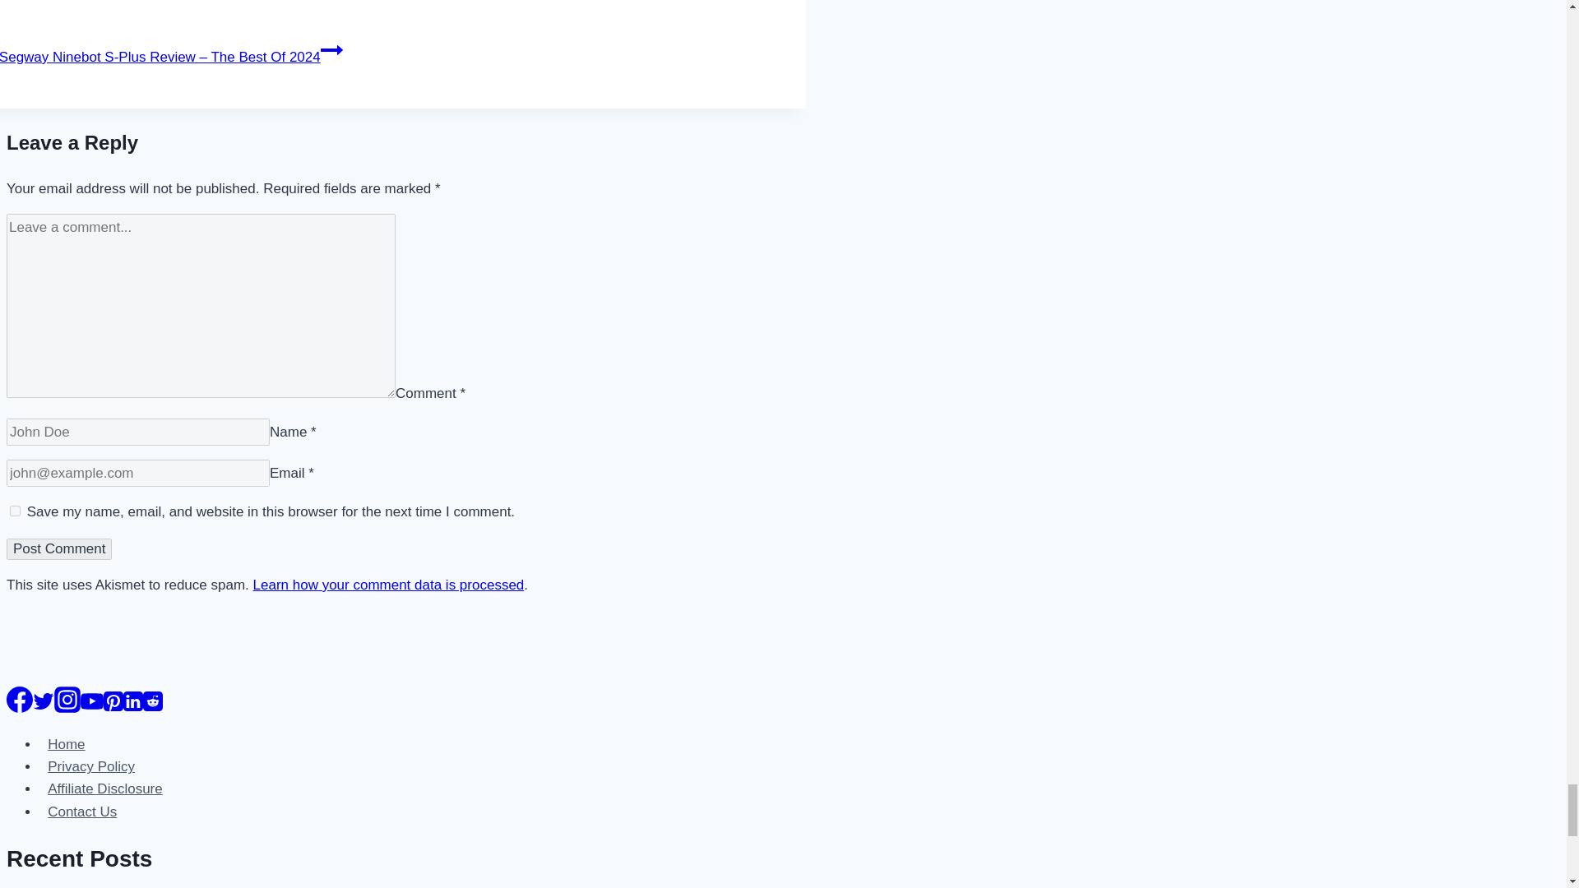 Image resolution: width=1579 pixels, height=888 pixels. Describe the element at coordinates (20, 699) in the screenshot. I see `Facebook` at that location.